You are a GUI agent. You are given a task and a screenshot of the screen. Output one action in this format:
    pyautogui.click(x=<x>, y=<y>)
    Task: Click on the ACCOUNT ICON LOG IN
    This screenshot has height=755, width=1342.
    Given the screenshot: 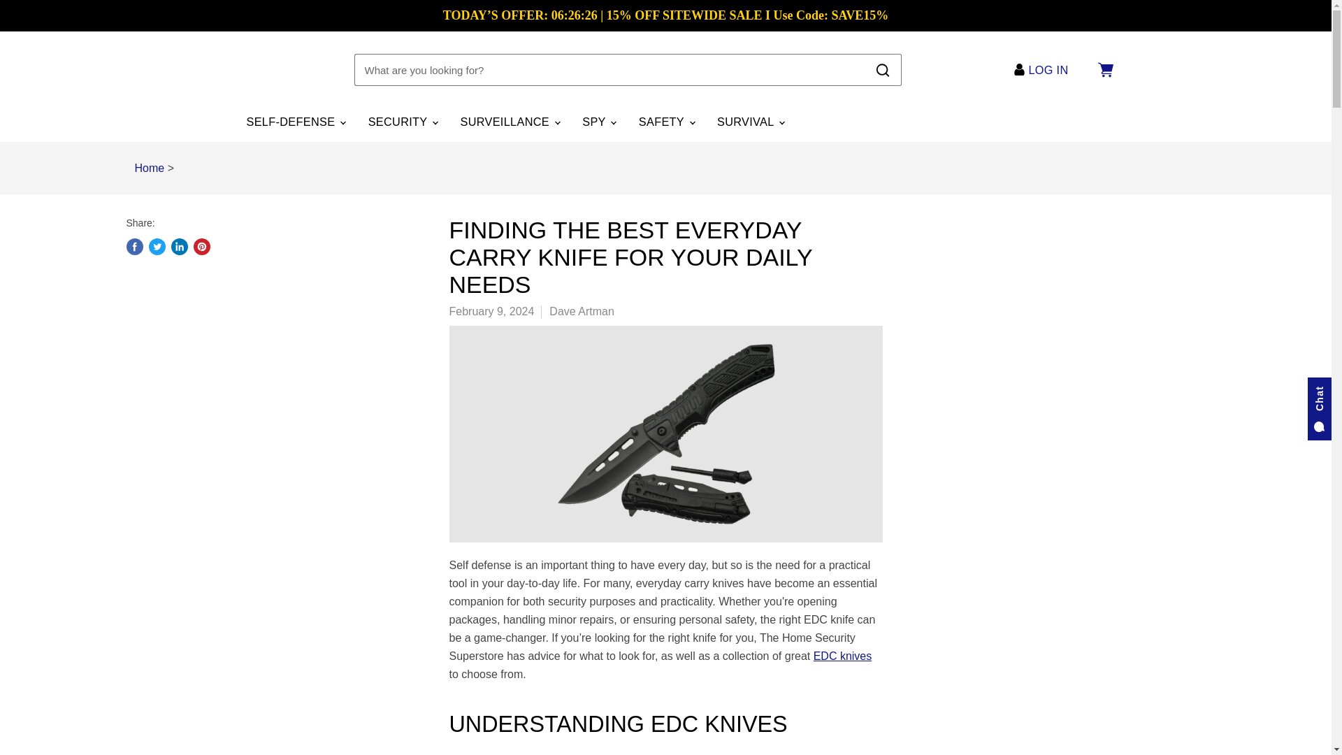 What is the action you would take?
    pyautogui.click(x=1044, y=70)
    